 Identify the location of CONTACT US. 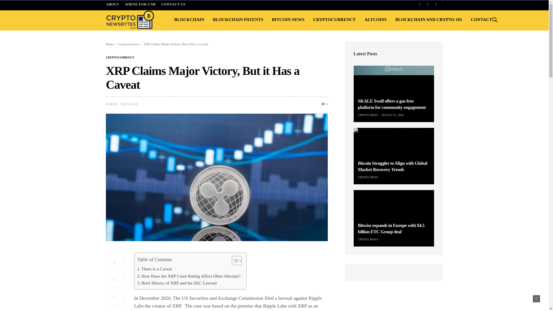
(173, 5).